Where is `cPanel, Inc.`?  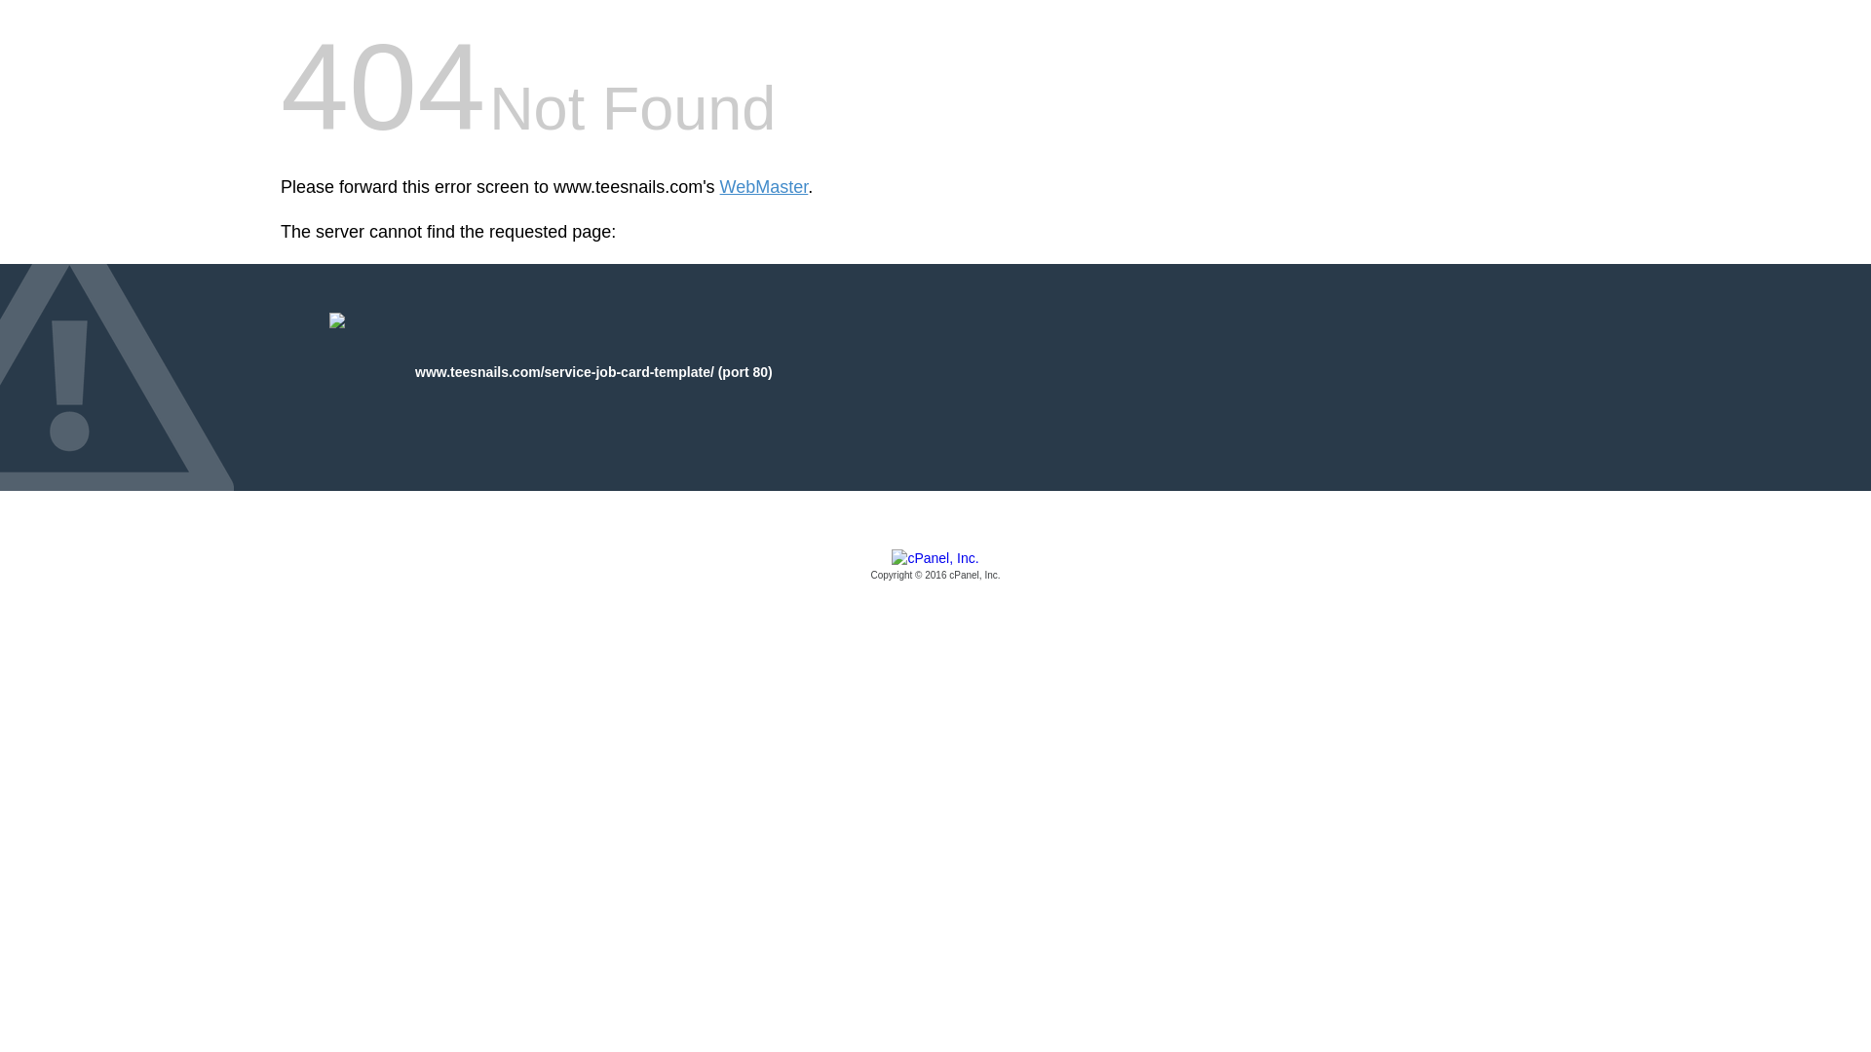
cPanel, Inc. is located at coordinates (935, 566).